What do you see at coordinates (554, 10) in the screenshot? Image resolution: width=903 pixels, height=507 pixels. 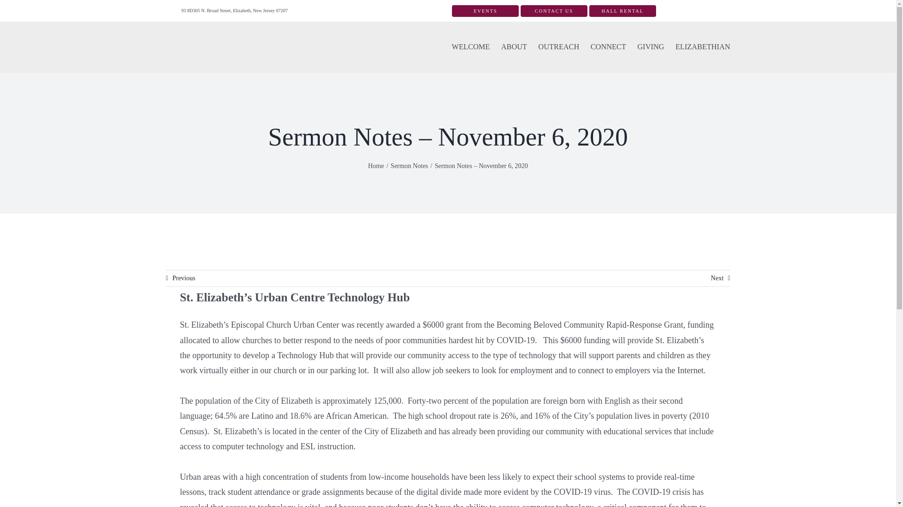 I see `CONTACT US` at bounding box center [554, 10].